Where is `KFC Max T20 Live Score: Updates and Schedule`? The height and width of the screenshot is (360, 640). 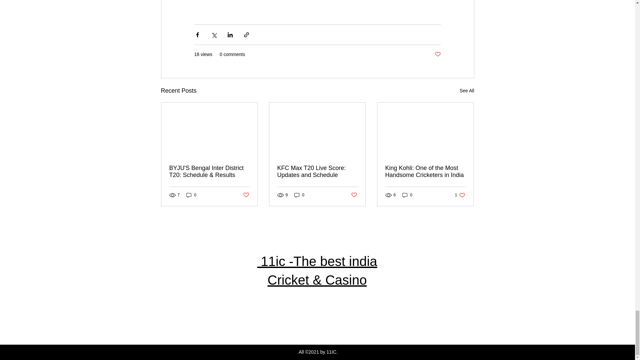
KFC Max T20 Live Score: Updates and Schedule is located at coordinates (317, 171).